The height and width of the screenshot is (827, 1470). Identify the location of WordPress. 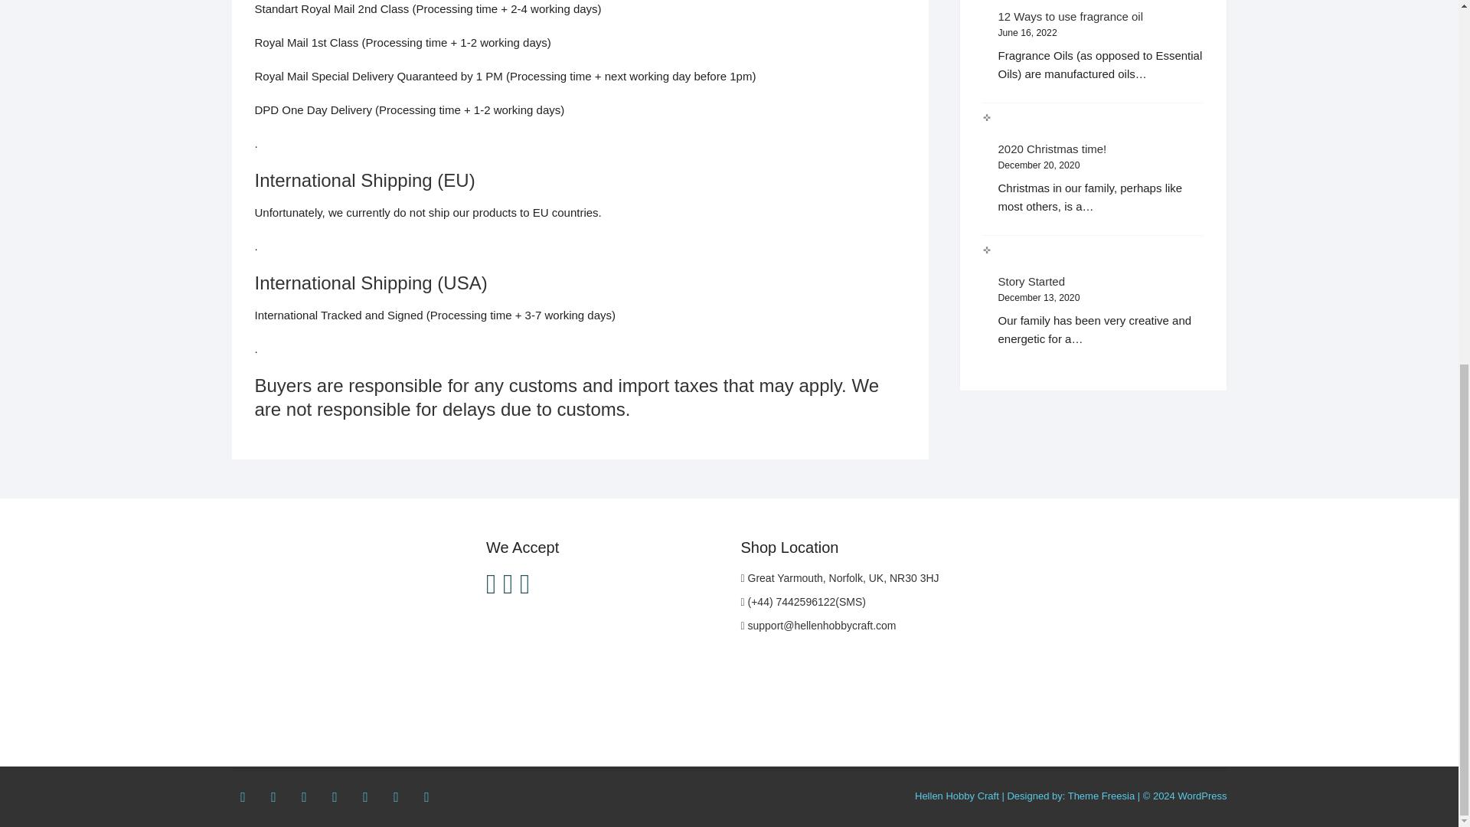
(1201, 796).